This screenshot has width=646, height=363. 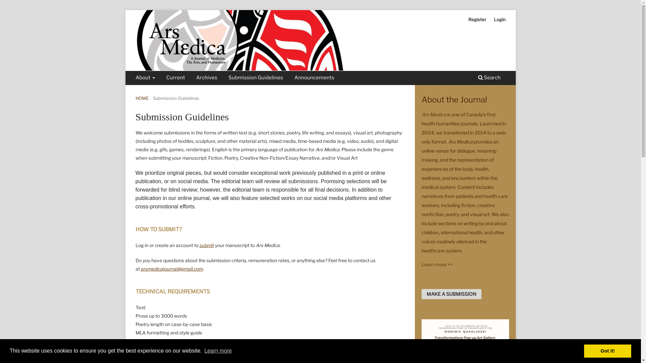 I want to click on HOME, so click(x=142, y=98).